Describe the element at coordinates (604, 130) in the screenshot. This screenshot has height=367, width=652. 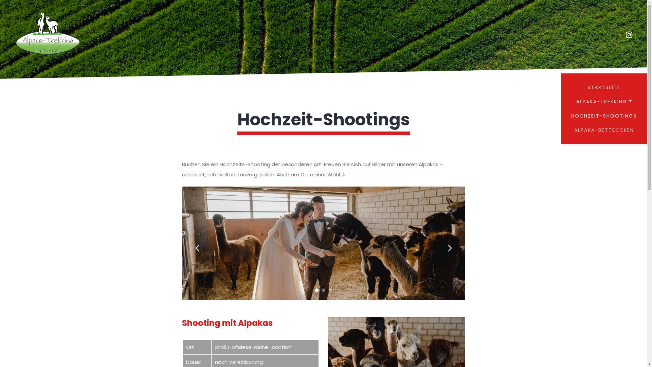
I see `ALPAKA-BETTDECKEN` at that location.